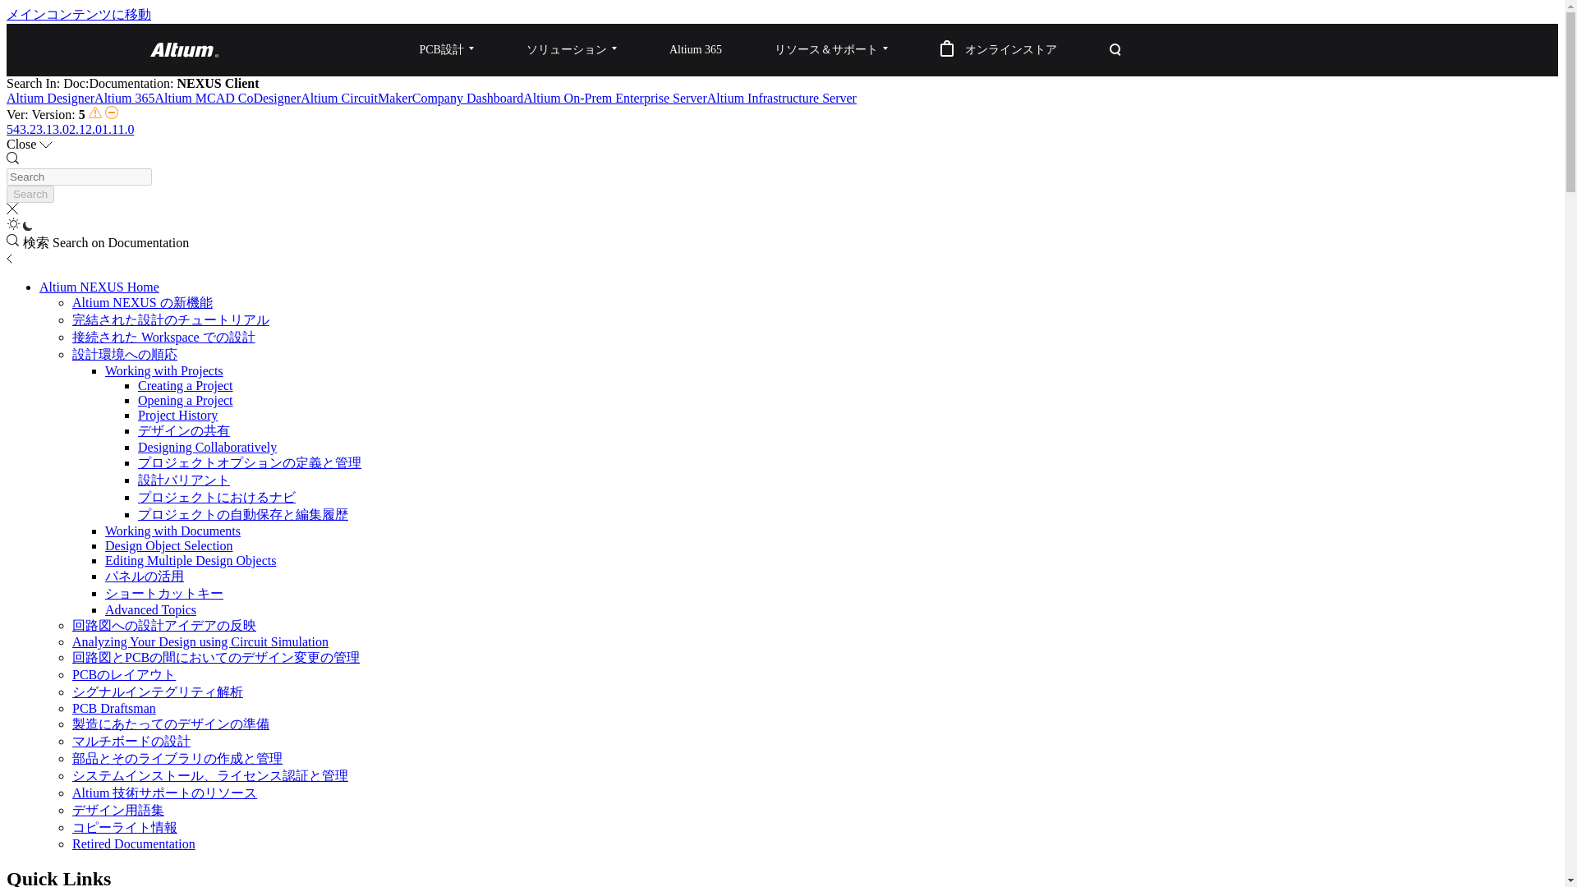 This screenshot has height=887, width=1577. What do you see at coordinates (695, 49) in the screenshot?
I see `Altium 365` at bounding box center [695, 49].